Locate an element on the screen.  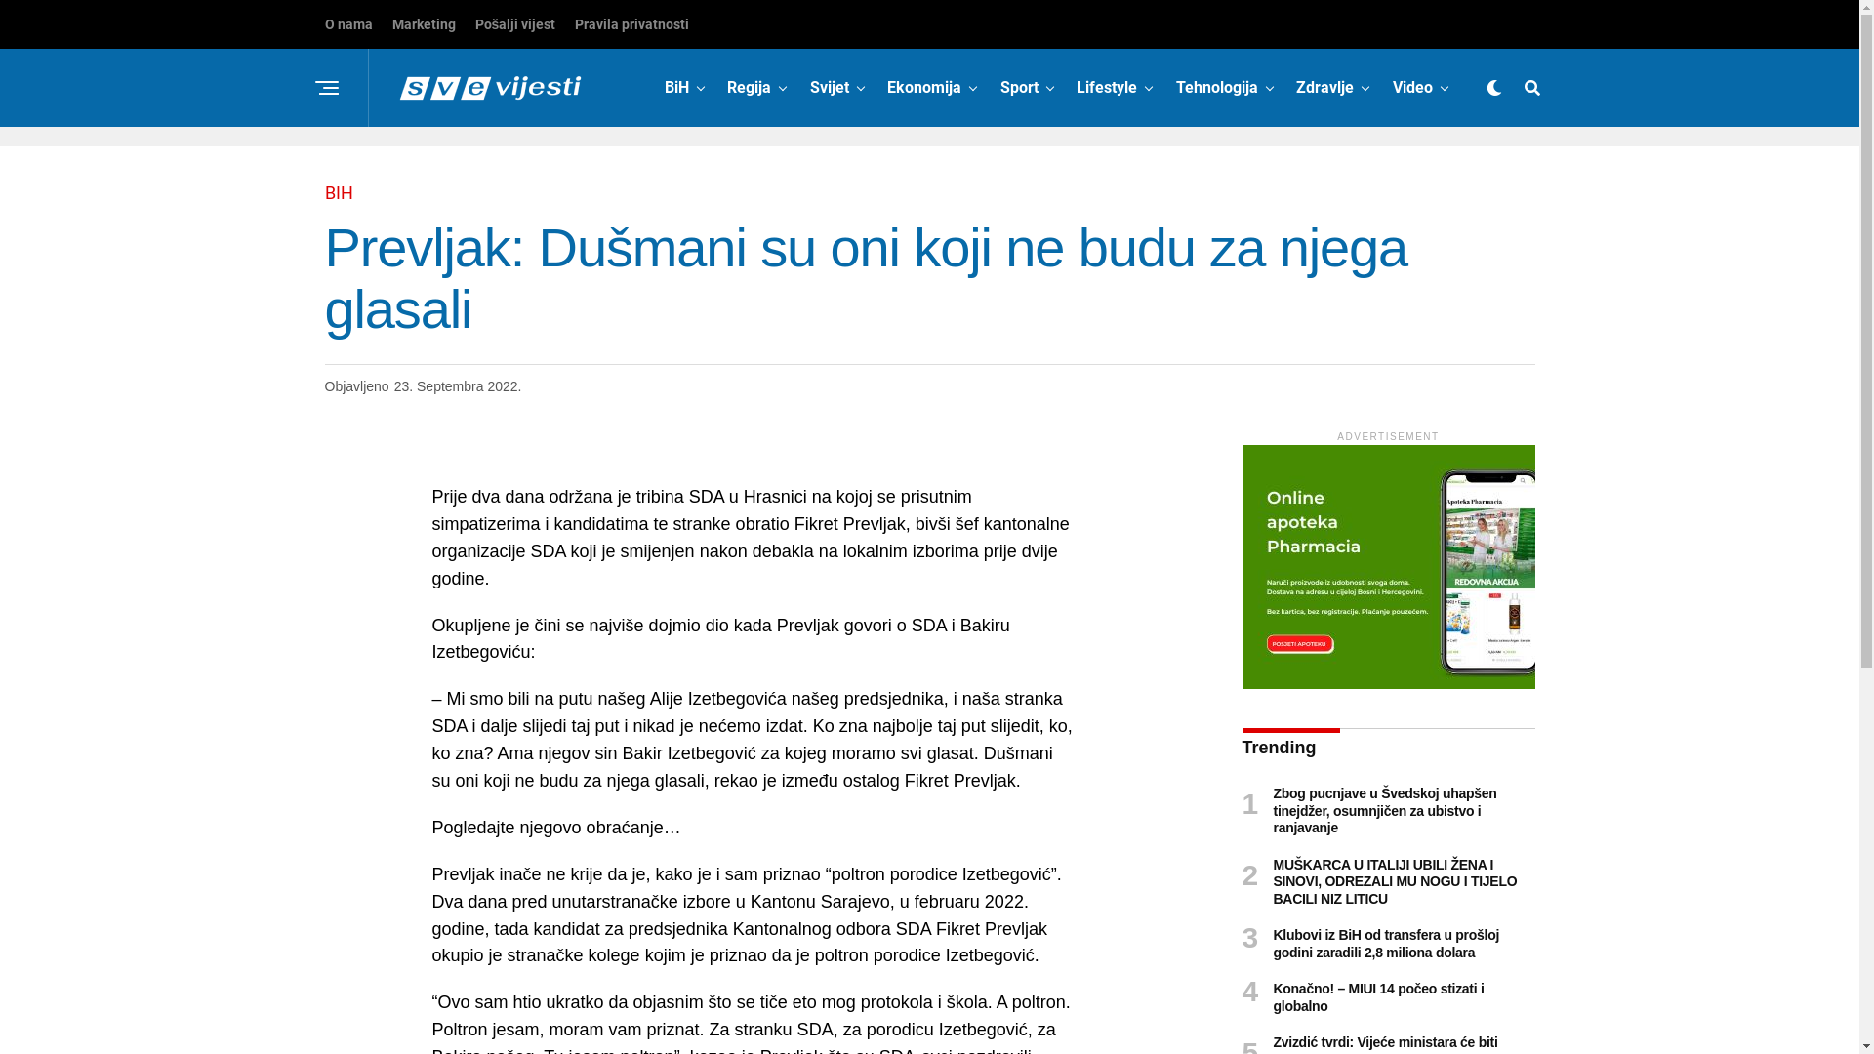
Tehnologija is located at coordinates (1217, 88).